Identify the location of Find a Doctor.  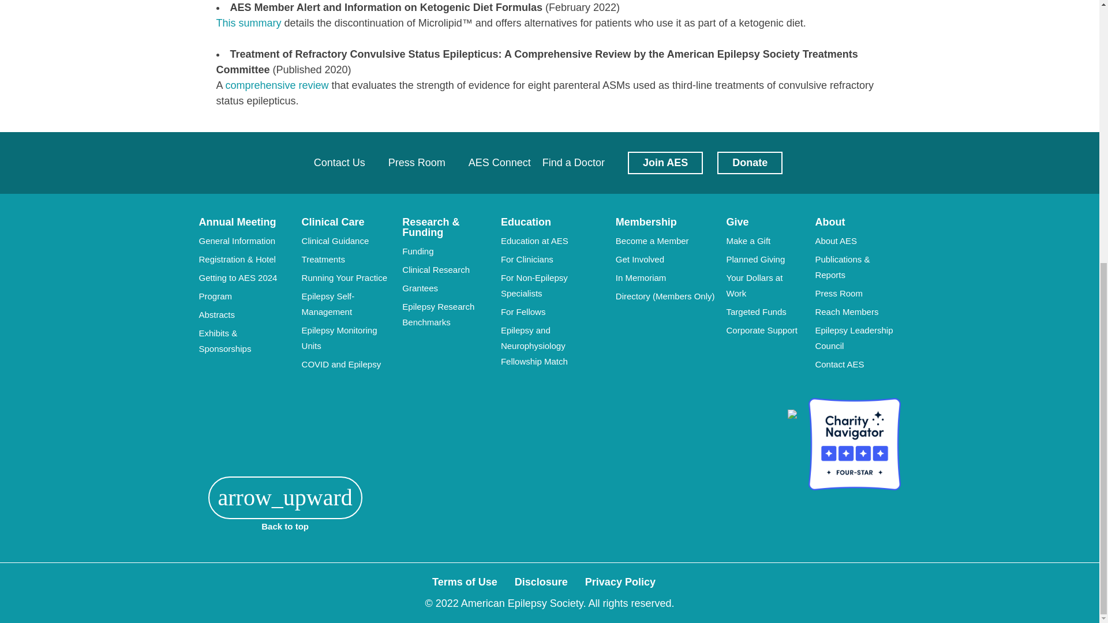
(574, 163).